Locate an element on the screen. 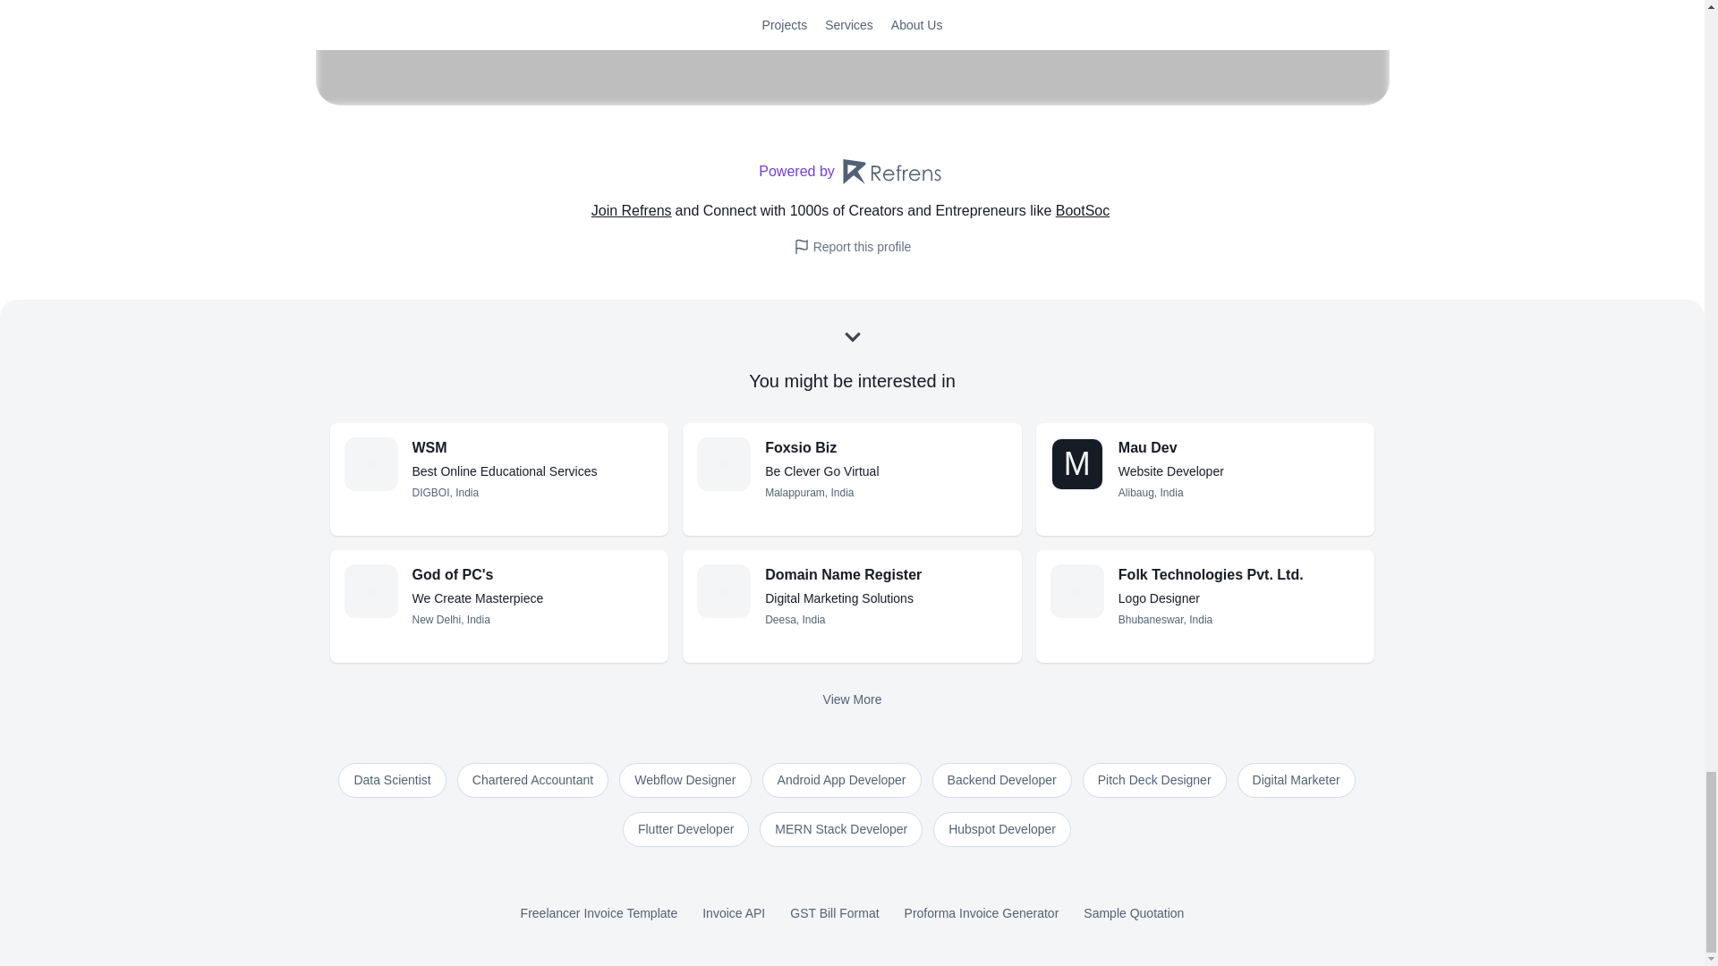  God of PC's is located at coordinates (370, 590).